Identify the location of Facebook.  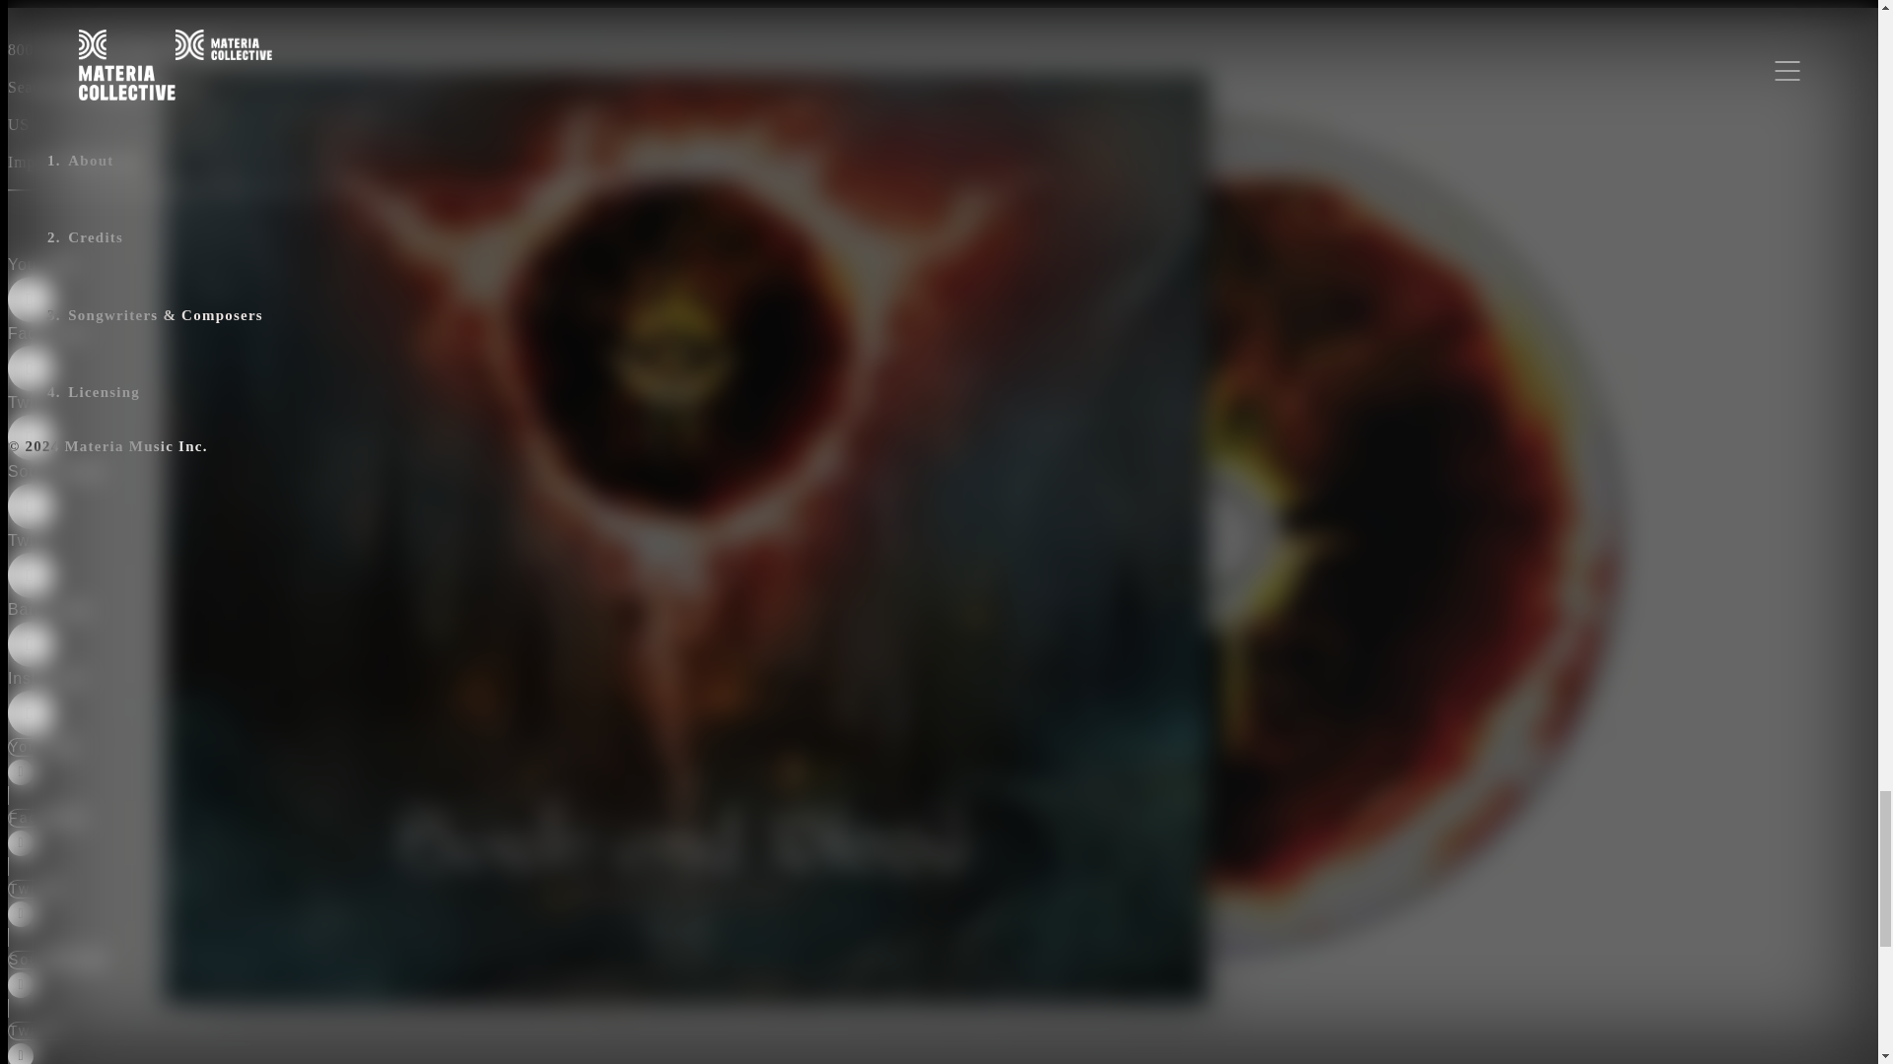
(118, 841).